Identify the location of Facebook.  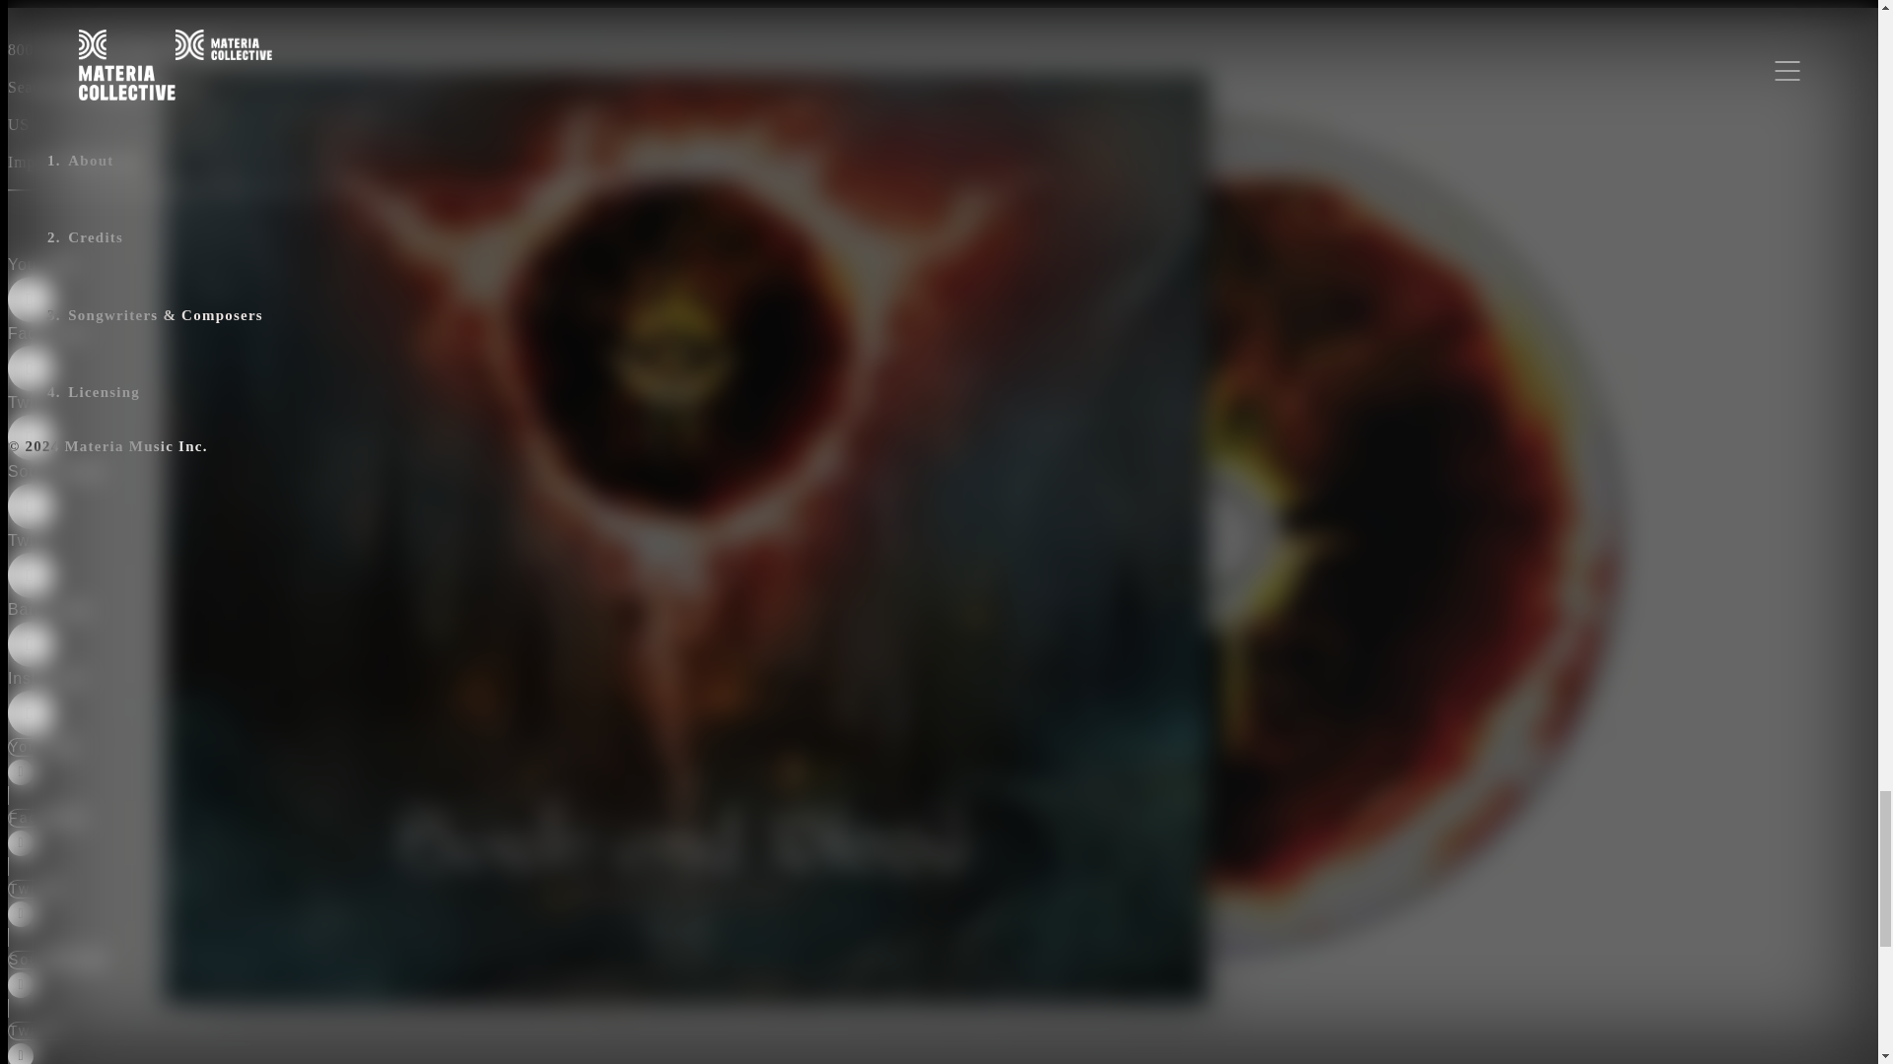
(118, 841).